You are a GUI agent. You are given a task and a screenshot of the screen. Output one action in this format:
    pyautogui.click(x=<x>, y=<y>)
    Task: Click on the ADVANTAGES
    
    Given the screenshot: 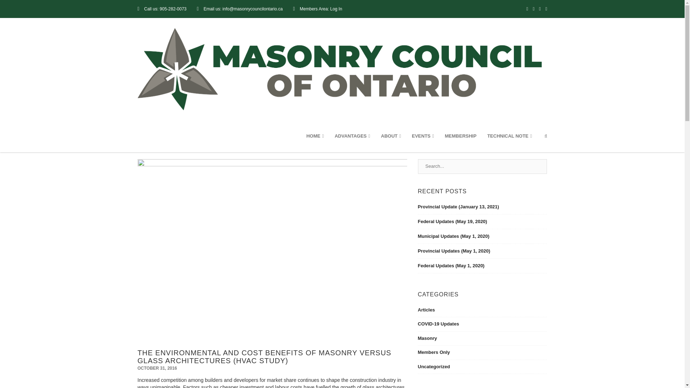 What is the action you would take?
    pyautogui.click(x=352, y=136)
    